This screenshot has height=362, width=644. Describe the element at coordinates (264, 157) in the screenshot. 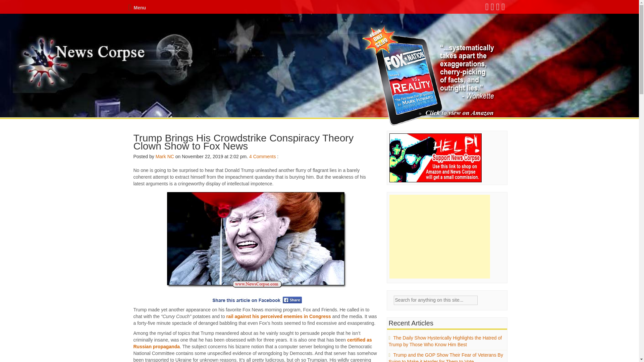

I see `Comments` at that location.